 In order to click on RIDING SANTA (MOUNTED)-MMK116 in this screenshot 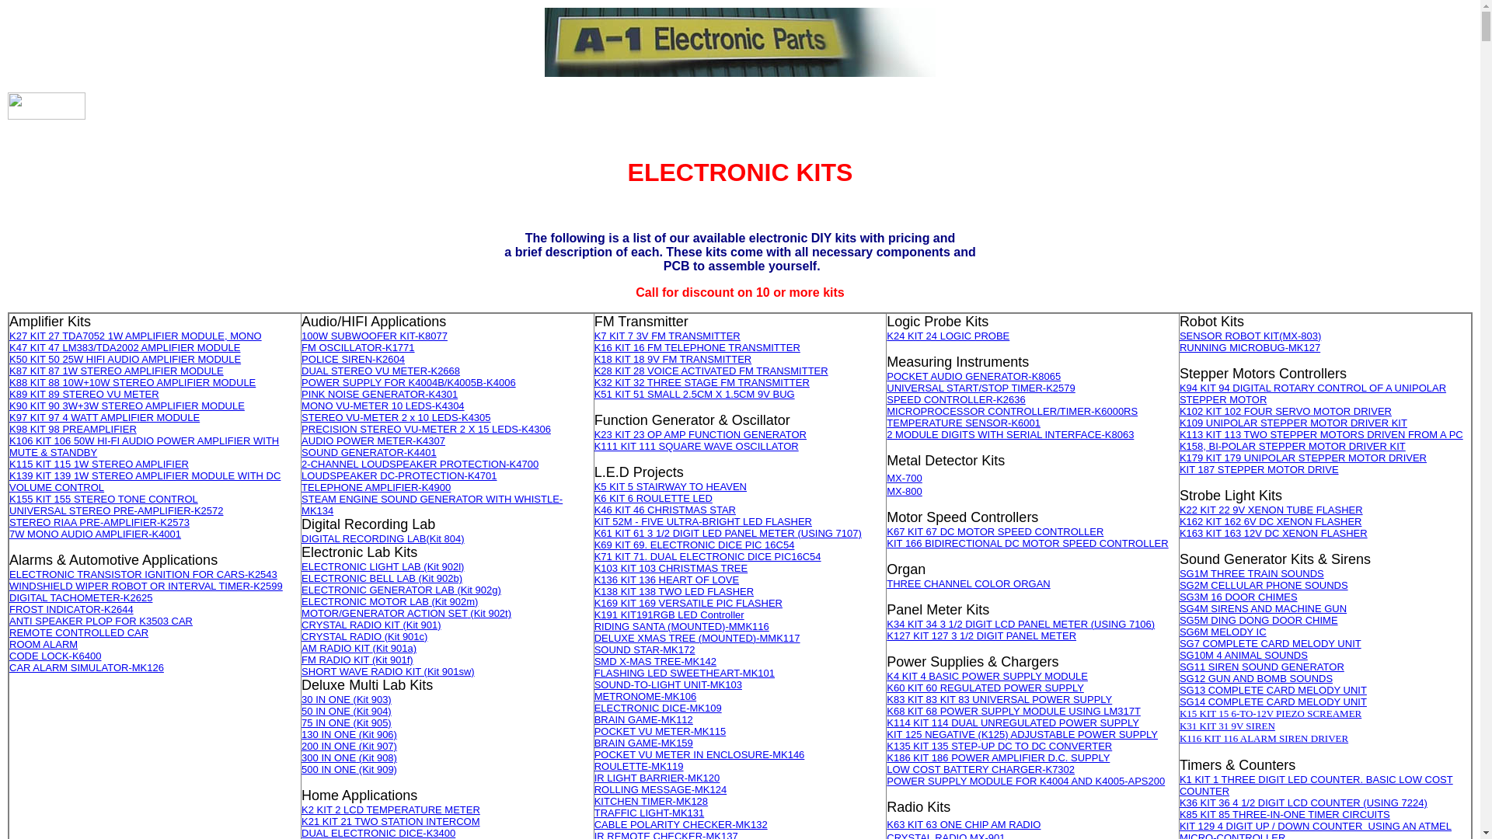, I will do `click(682, 626)`.